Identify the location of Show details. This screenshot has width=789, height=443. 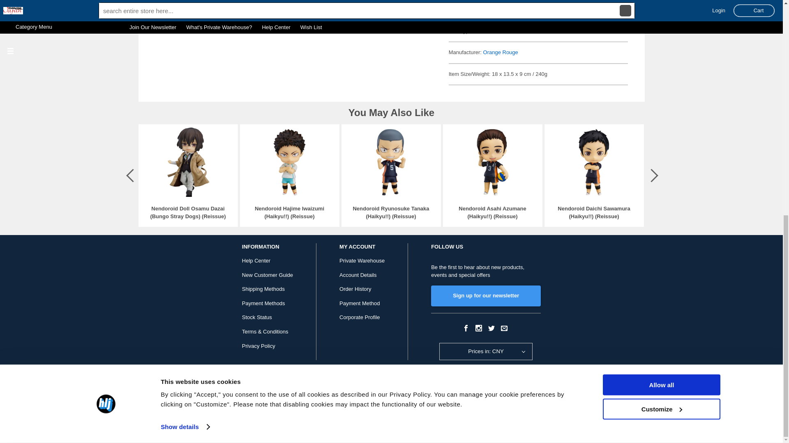
(185, 9).